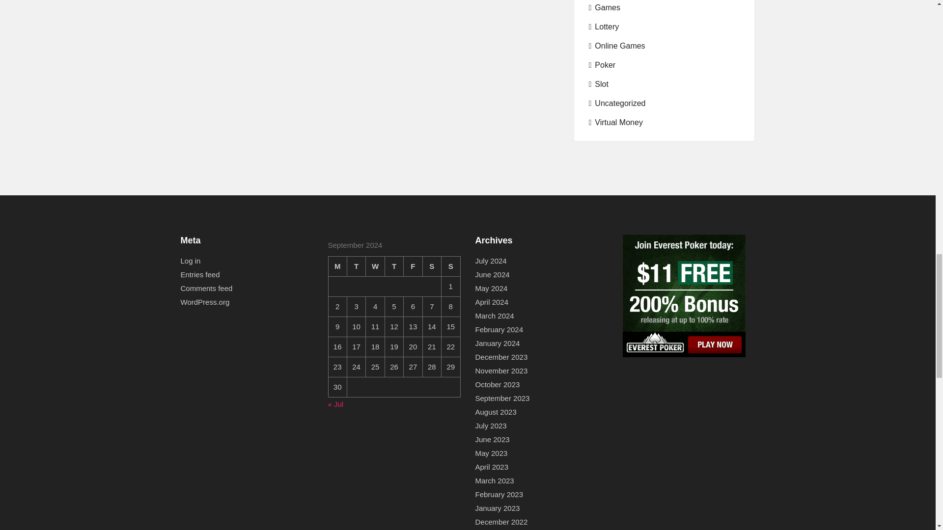  I want to click on Uncategorized, so click(617, 103).